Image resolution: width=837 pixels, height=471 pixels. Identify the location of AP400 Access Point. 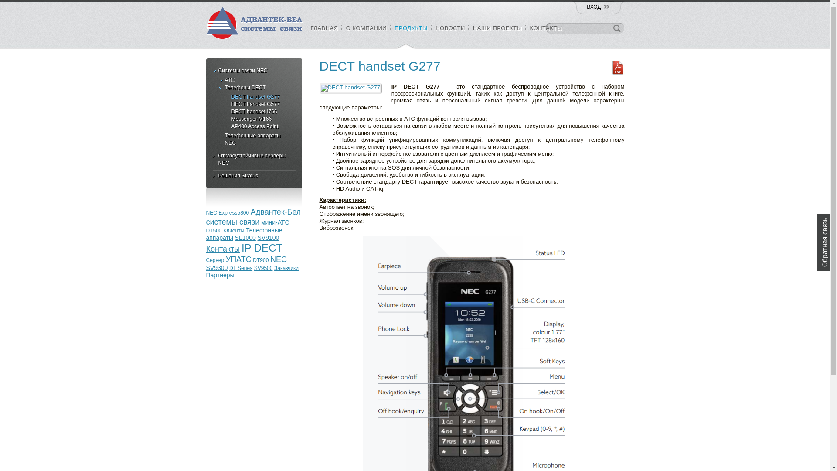
(254, 126).